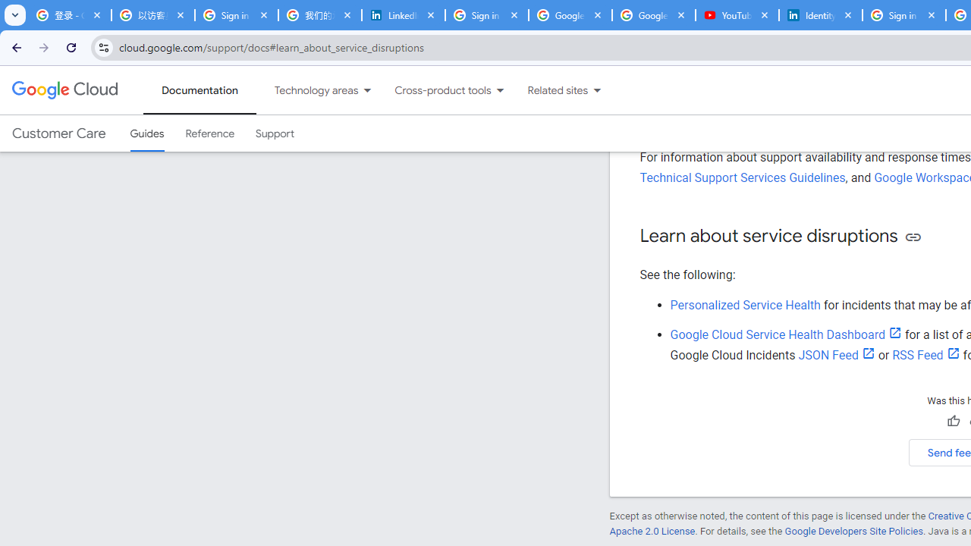 The height and width of the screenshot is (546, 971). Describe the element at coordinates (64, 89) in the screenshot. I see `Google Cloud` at that location.